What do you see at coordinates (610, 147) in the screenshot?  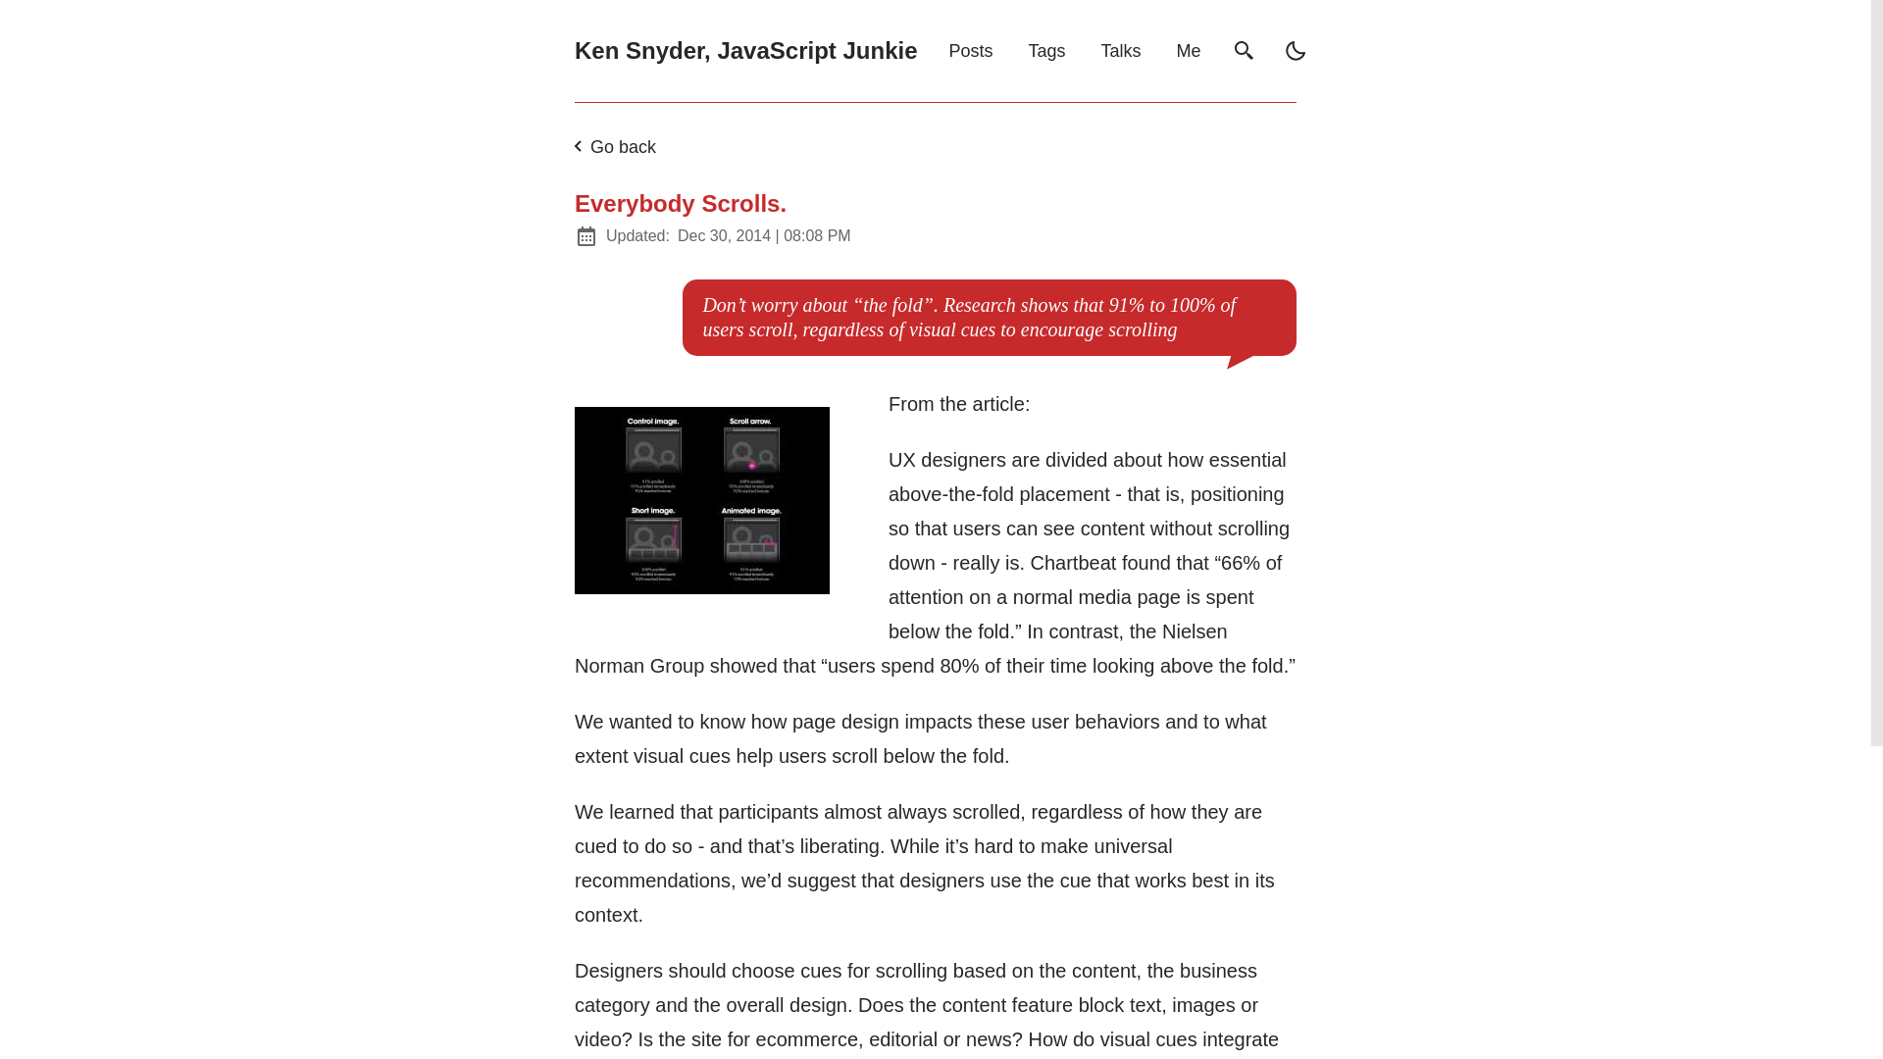 I see `Go back` at bounding box center [610, 147].